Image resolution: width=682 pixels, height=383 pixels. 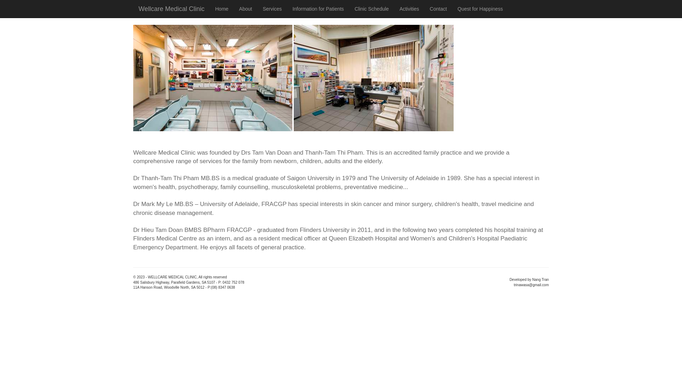 I want to click on Activities, so click(x=409, y=9).